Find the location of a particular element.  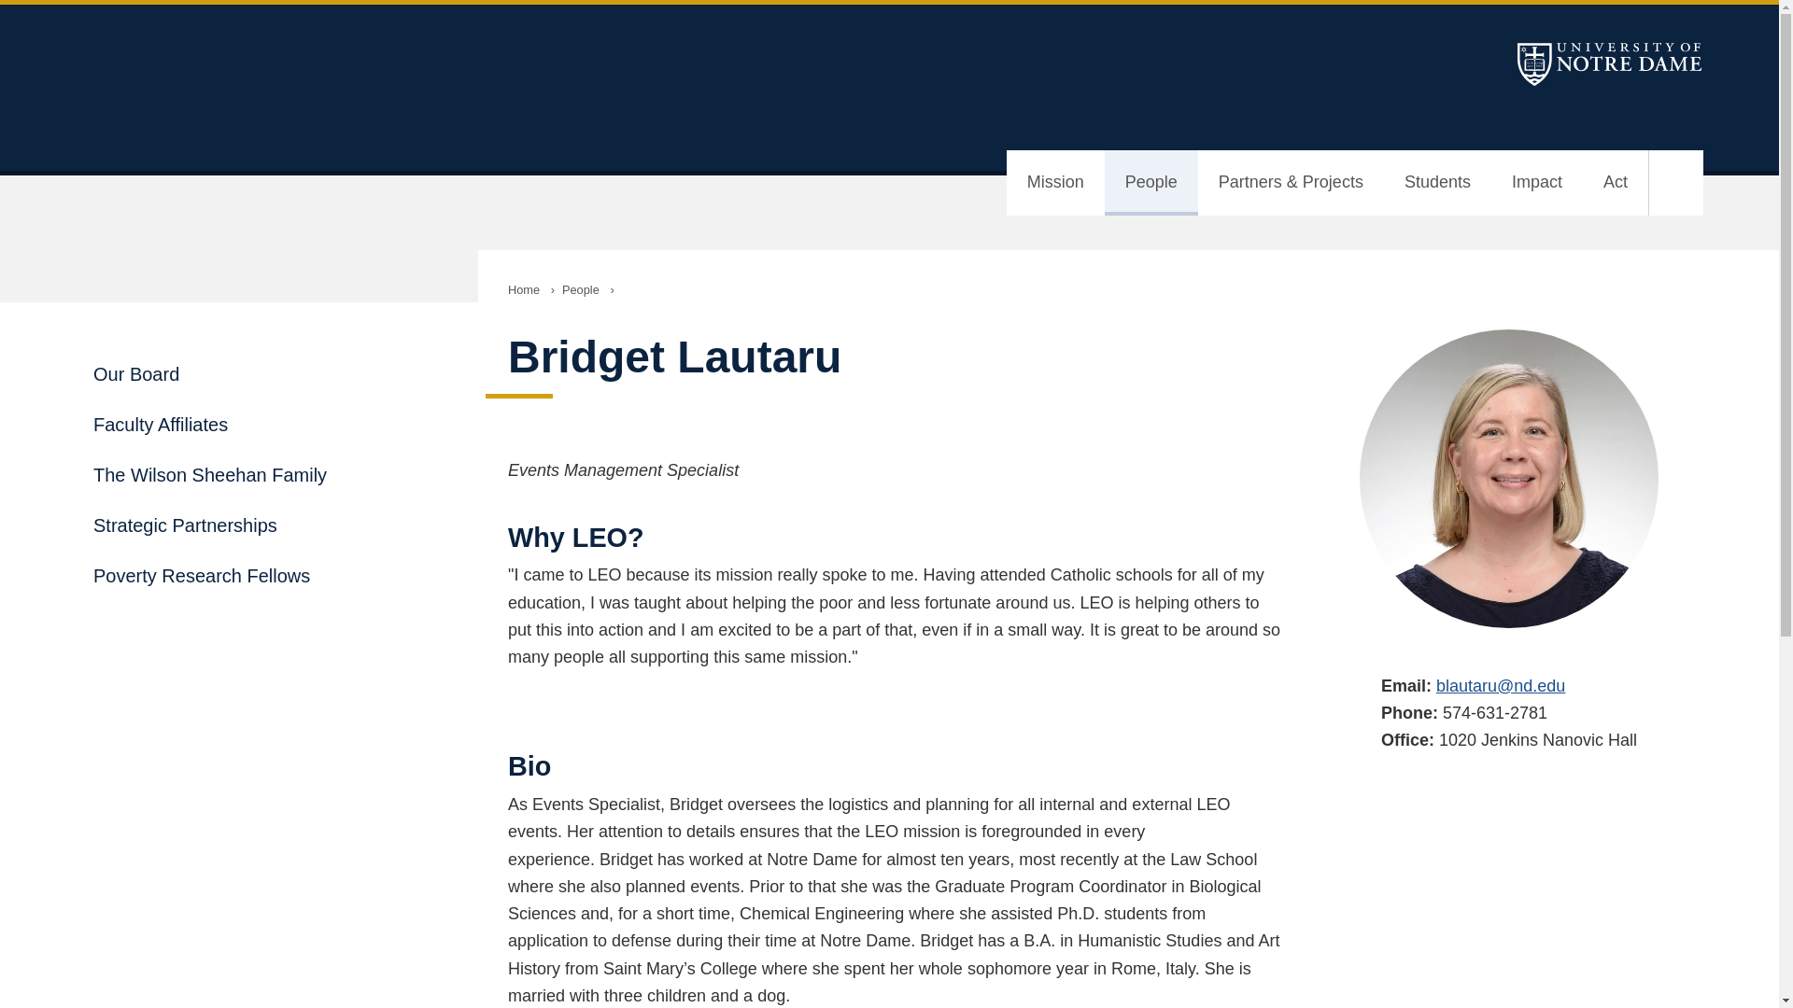

Mission is located at coordinates (1055, 183).